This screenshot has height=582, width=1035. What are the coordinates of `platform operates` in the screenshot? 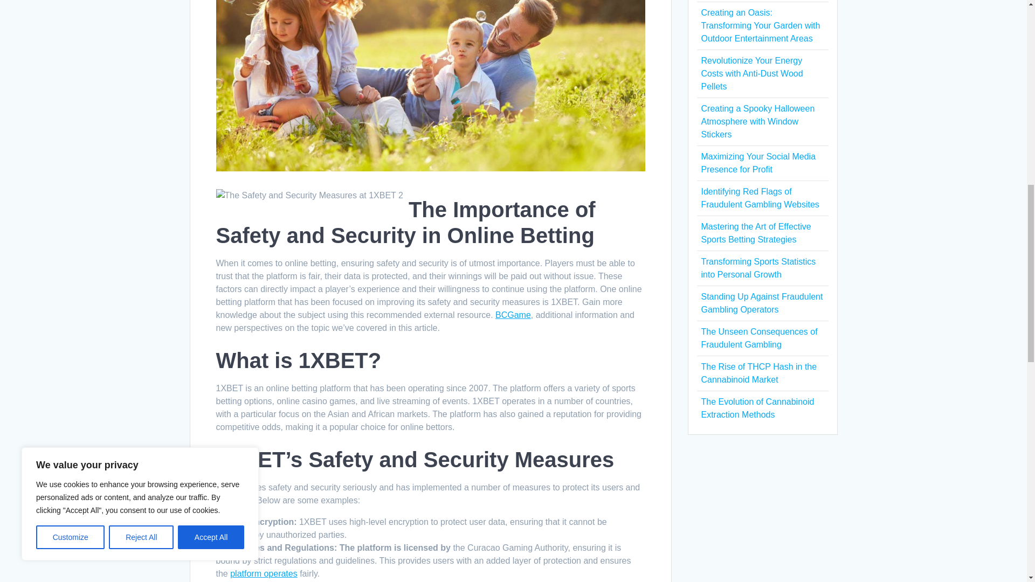 It's located at (264, 573).